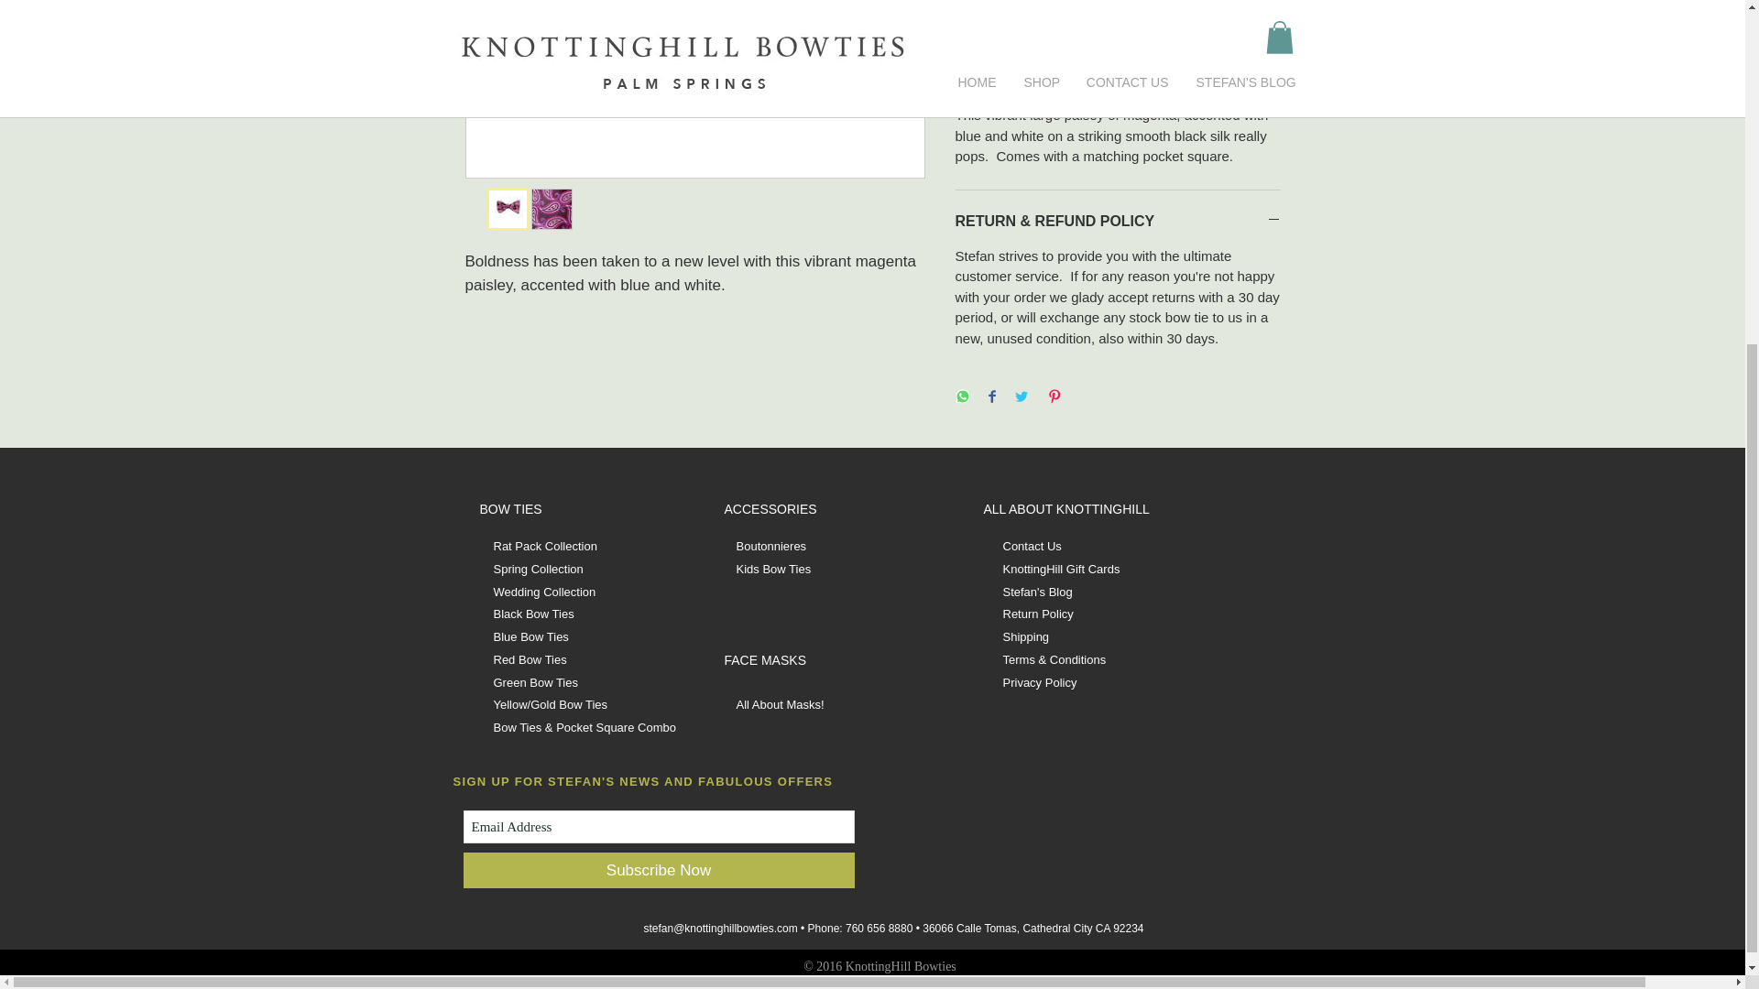  What do you see at coordinates (544, 592) in the screenshot?
I see `Wedding Collection` at bounding box center [544, 592].